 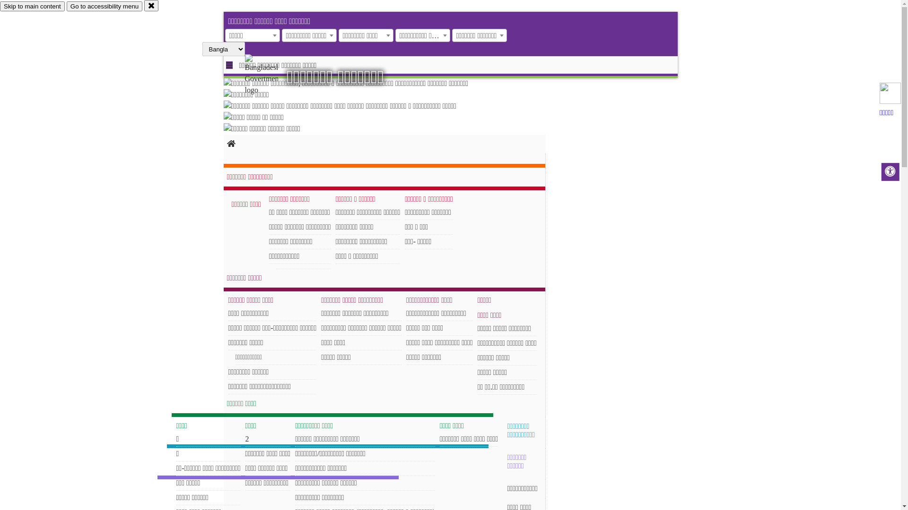 I want to click on Skip to main content, so click(x=32, y=7).